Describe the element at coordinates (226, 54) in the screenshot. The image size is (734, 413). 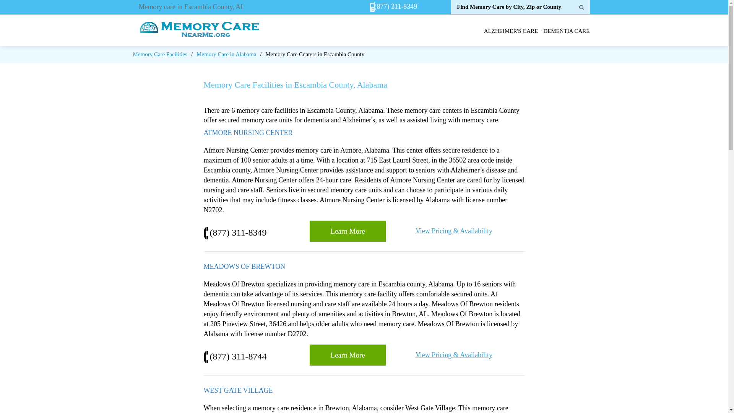
I see `Memory care in Alabama` at that location.